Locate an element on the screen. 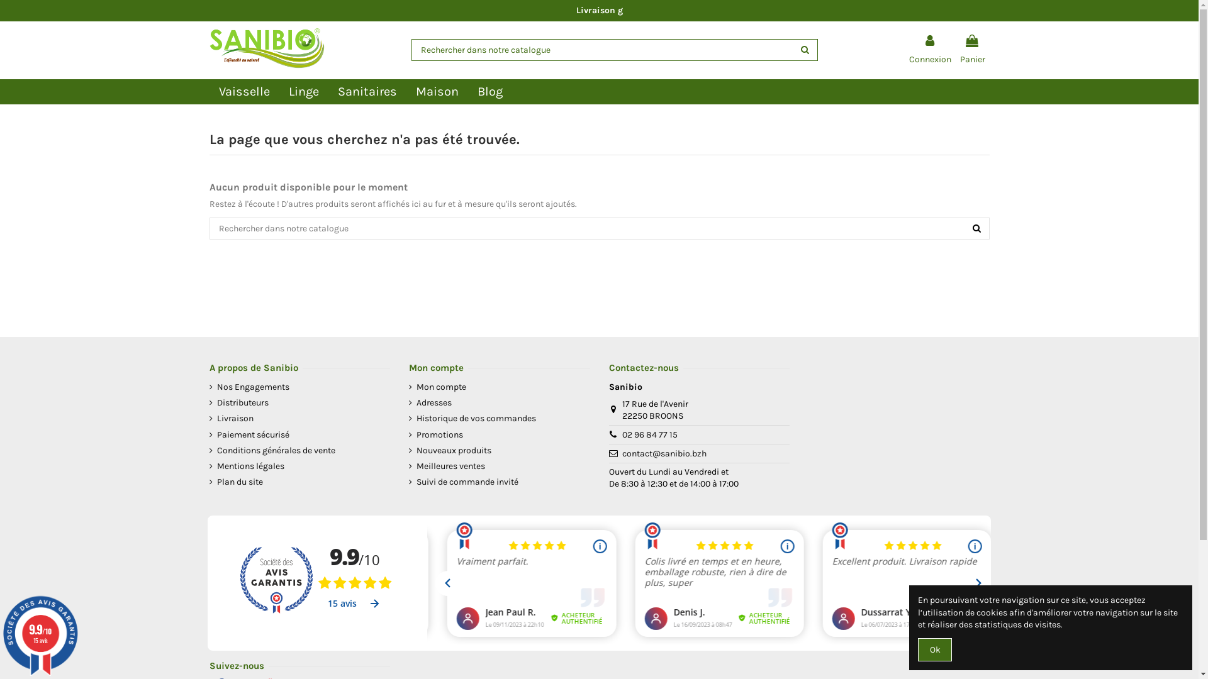 The image size is (1208, 679). contact@sanibio.bzh is located at coordinates (664, 454).